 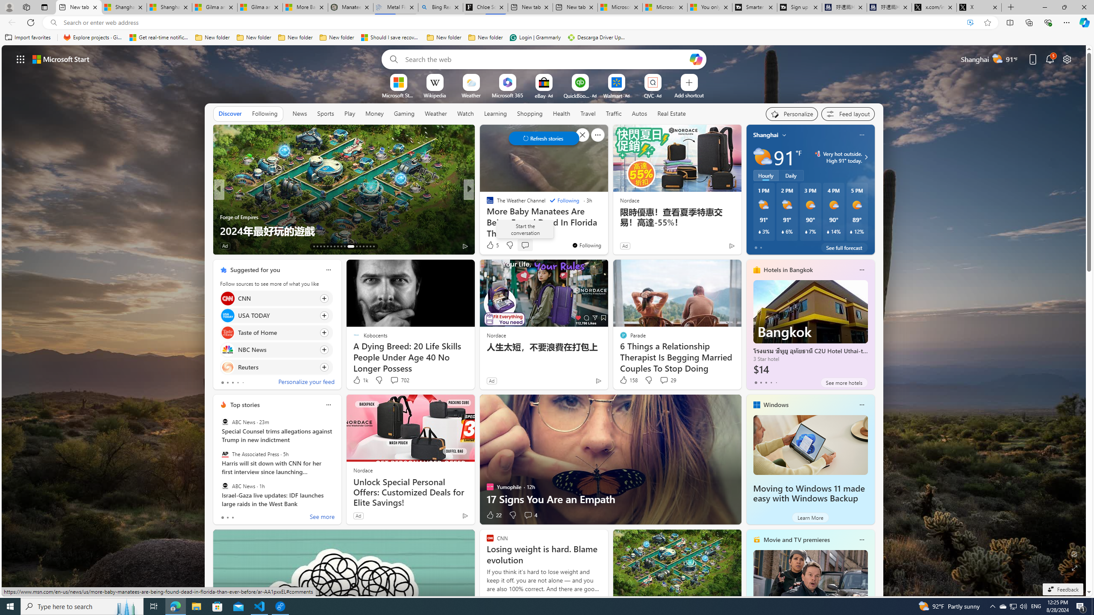 I want to click on AutomationID: tab-18, so click(x=331, y=246).